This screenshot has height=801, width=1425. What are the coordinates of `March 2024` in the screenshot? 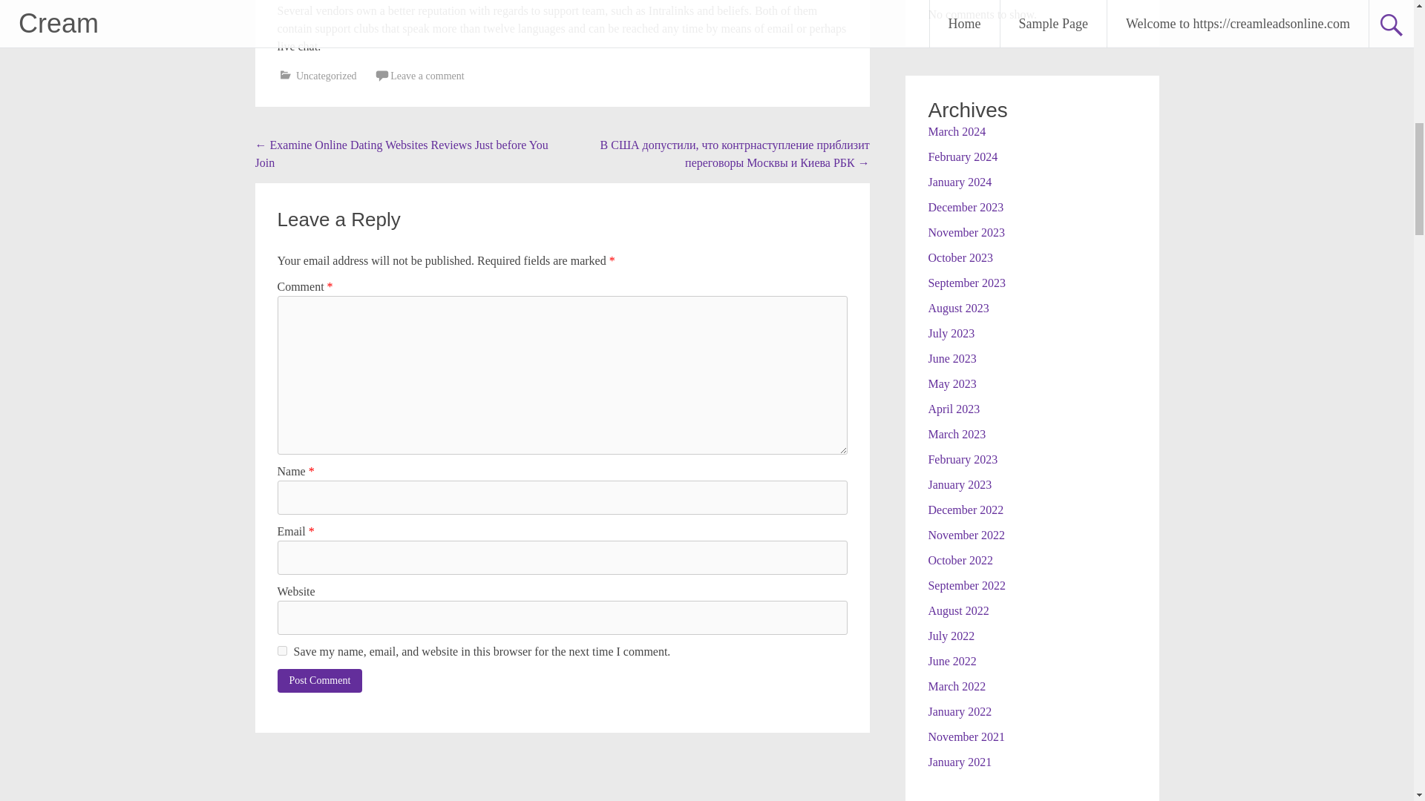 It's located at (956, 131).